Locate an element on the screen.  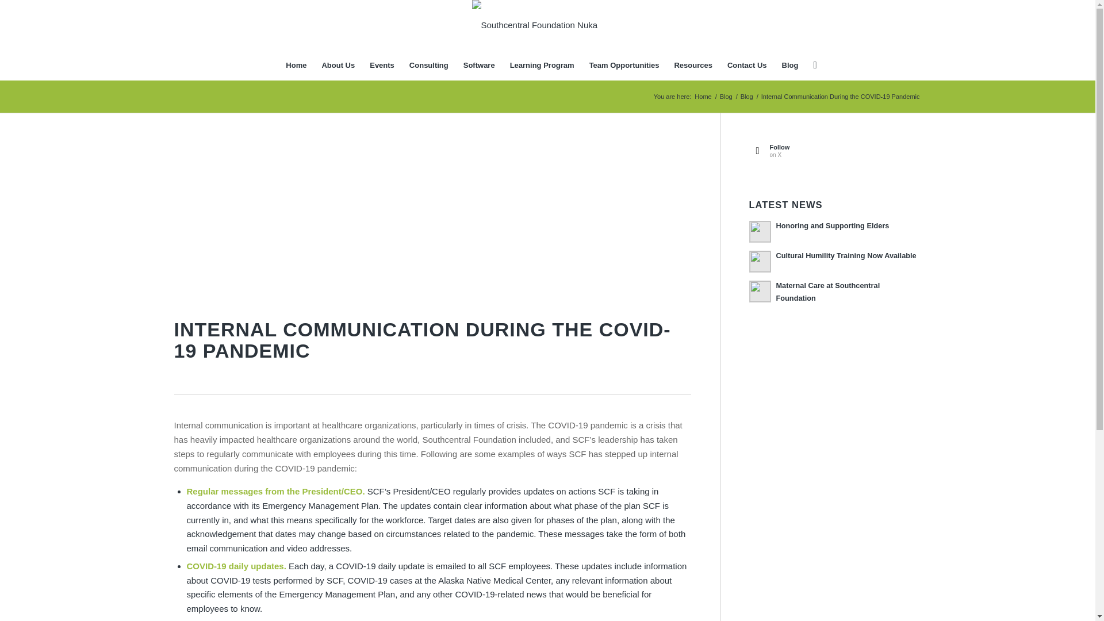
About Us is located at coordinates (338, 66).